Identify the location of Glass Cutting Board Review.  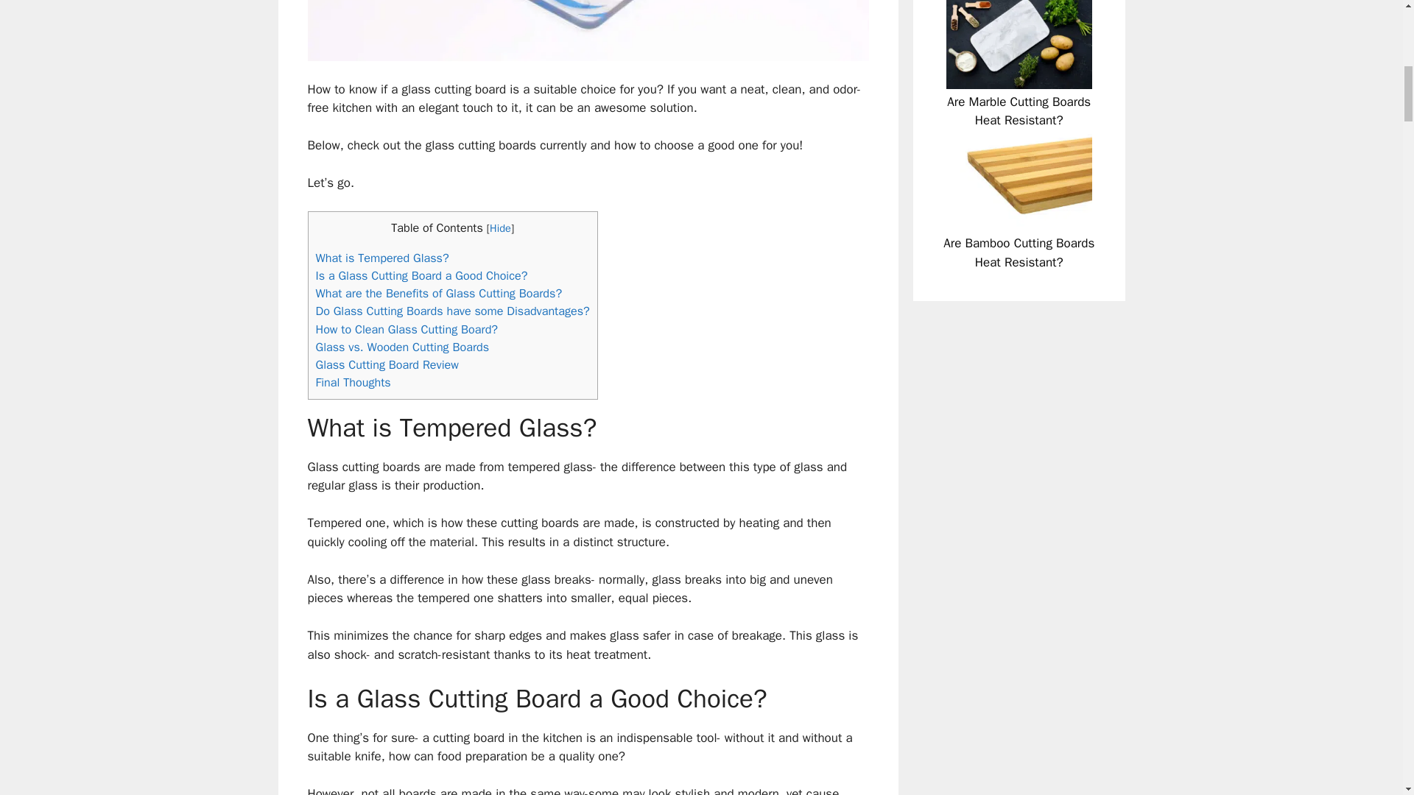
(387, 364).